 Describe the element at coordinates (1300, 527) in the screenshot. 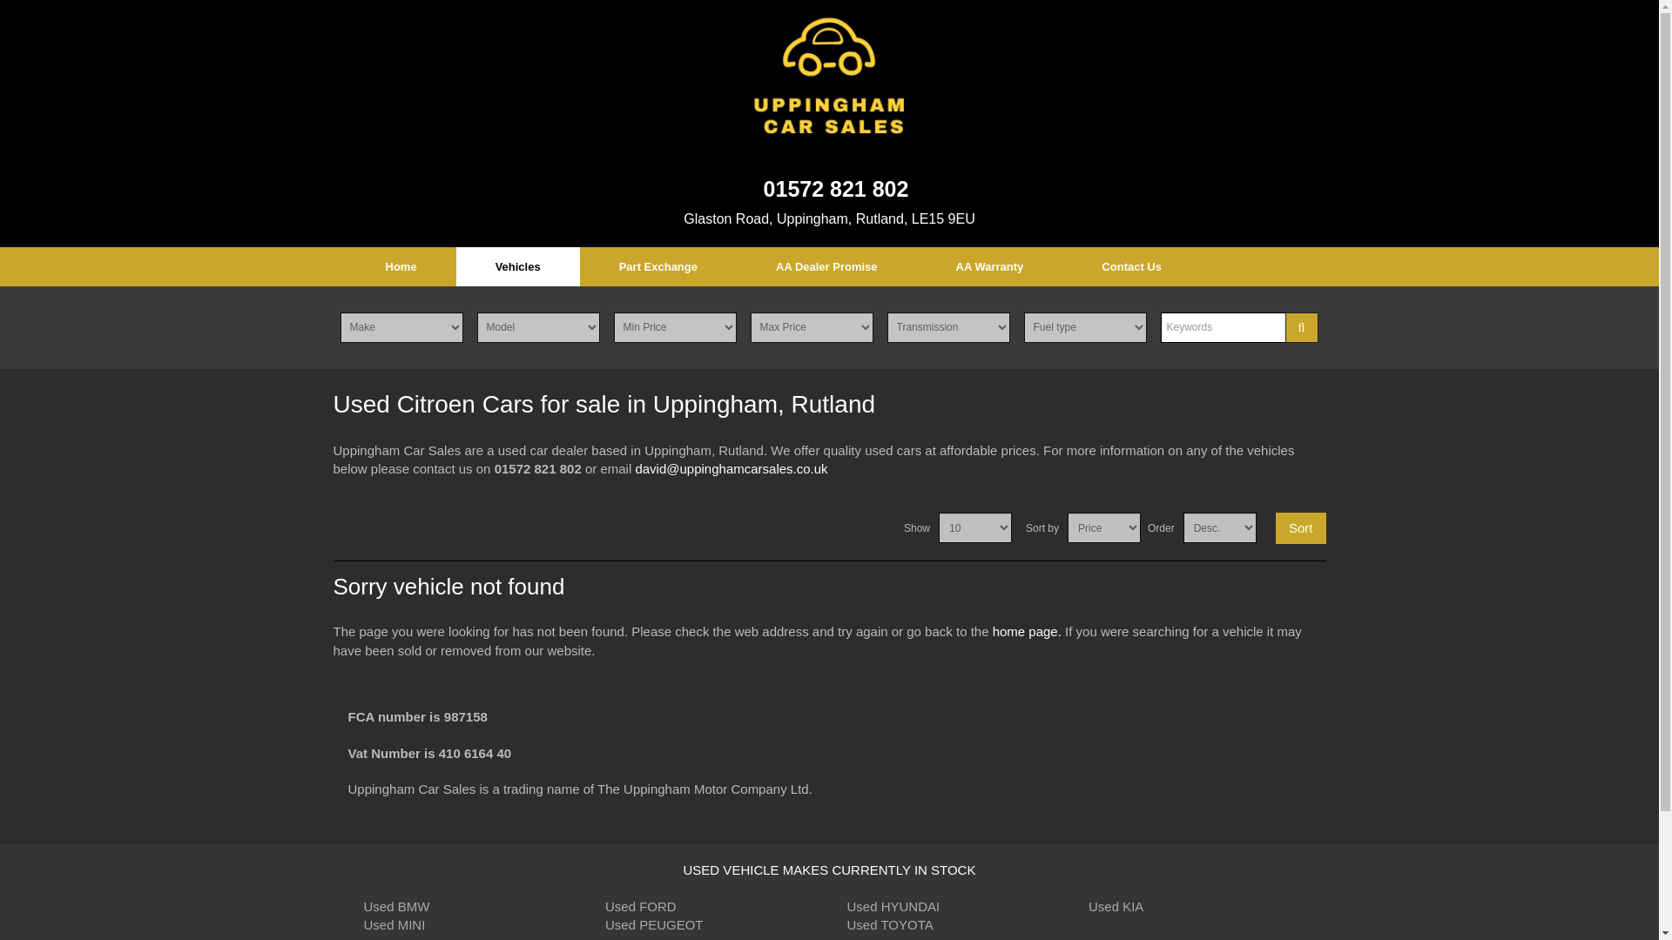

I see `Sort` at that location.